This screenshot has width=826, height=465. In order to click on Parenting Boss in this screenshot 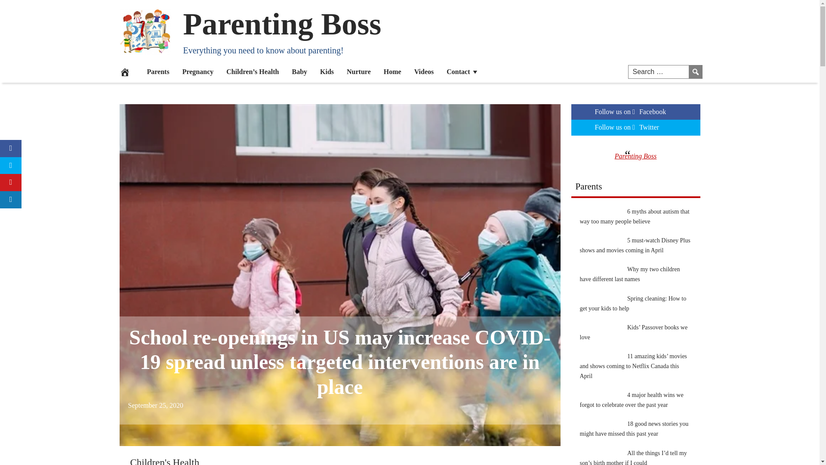, I will do `click(282, 24)`.